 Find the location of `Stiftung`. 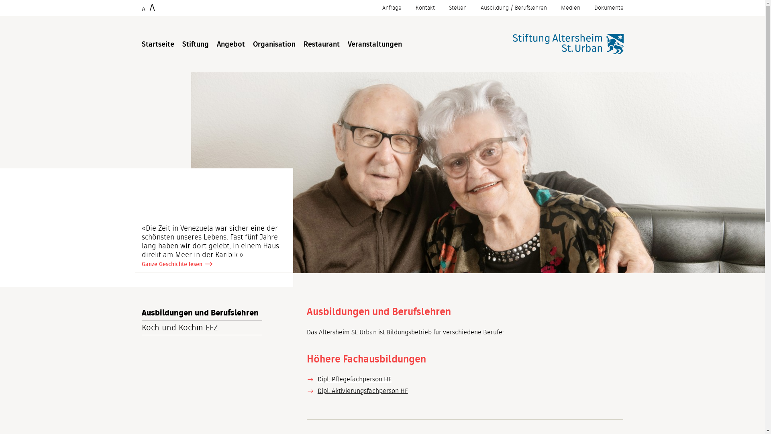

Stiftung is located at coordinates (196, 45).